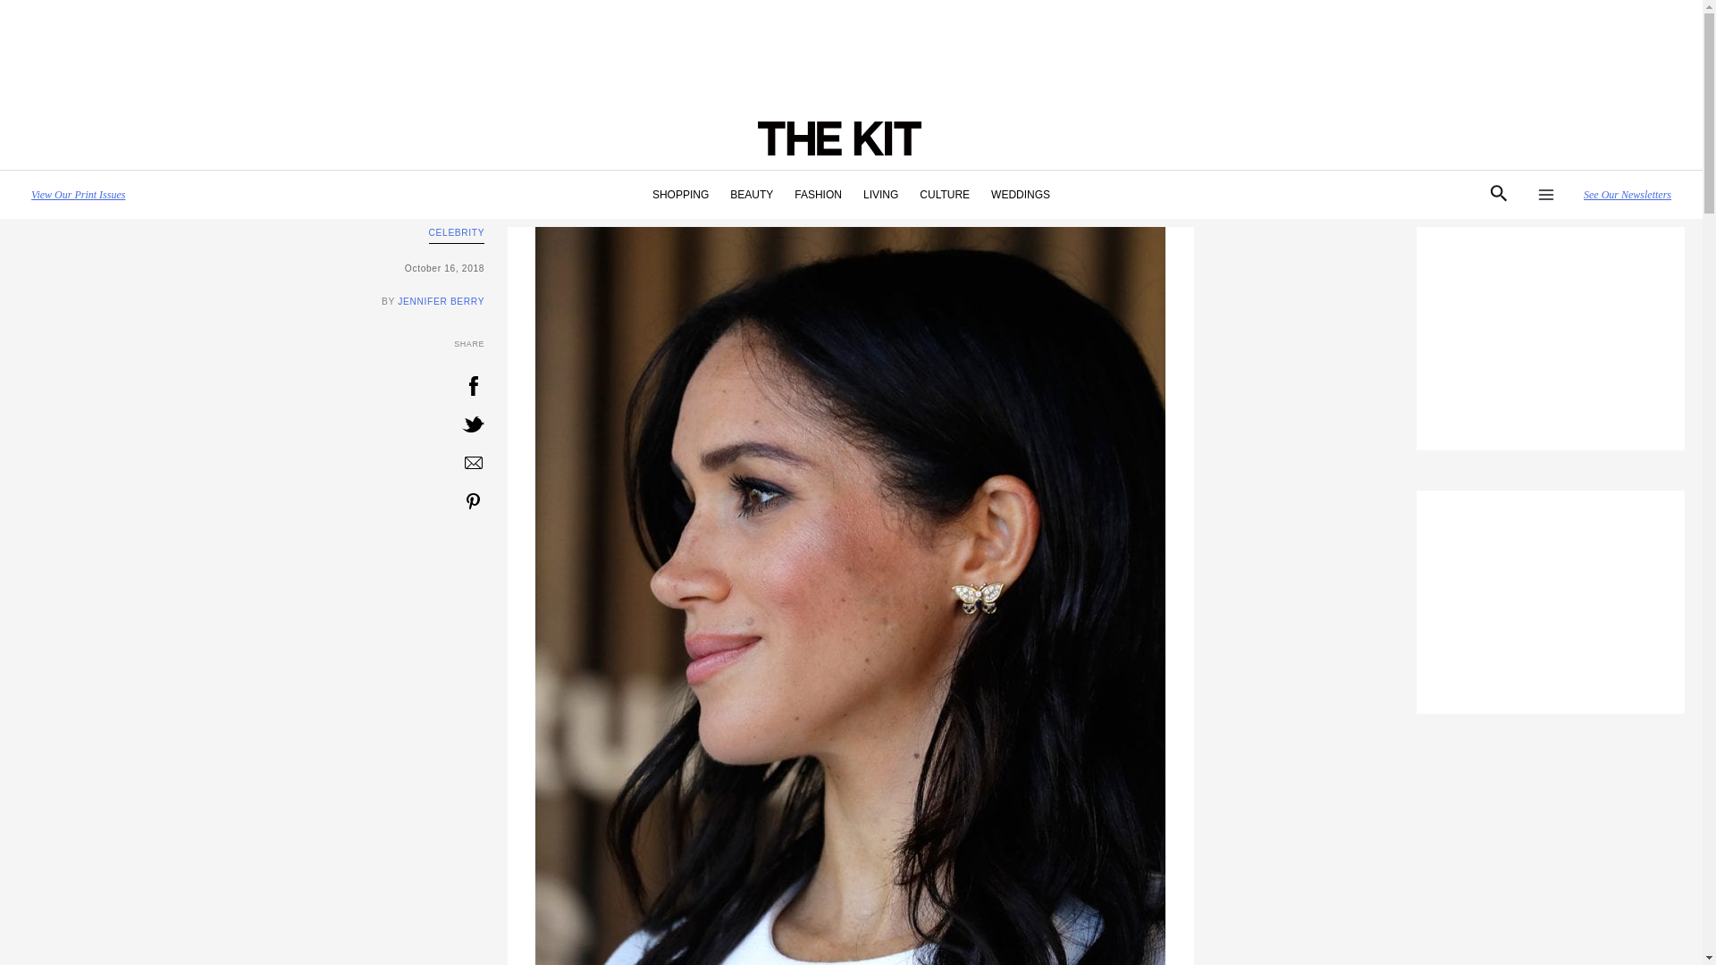 The width and height of the screenshot is (1716, 965). Describe the element at coordinates (78, 194) in the screenshot. I see `View Our Print Issues` at that location.